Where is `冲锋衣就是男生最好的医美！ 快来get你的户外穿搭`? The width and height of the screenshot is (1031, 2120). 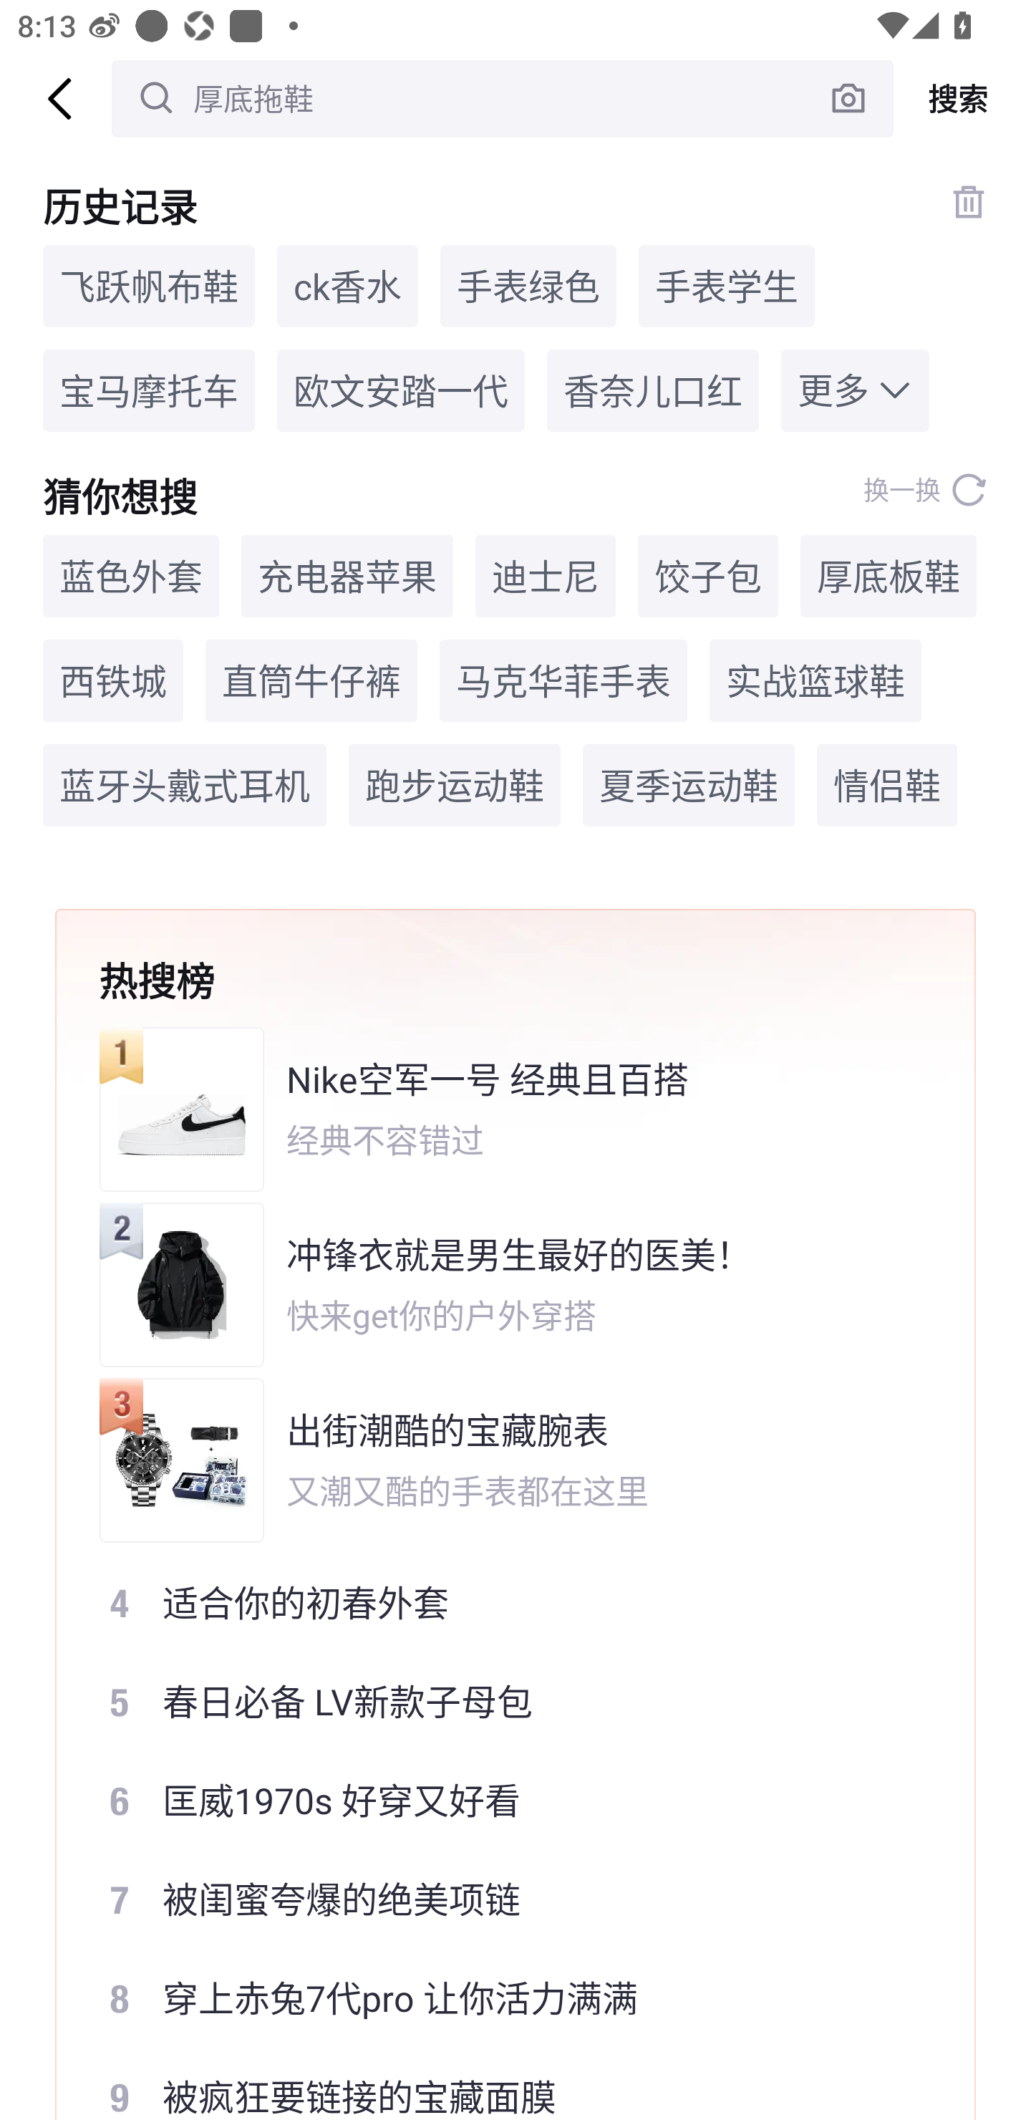
冲锋衣就是男生最好的医美！ 快来get你的户外穿搭 is located at coordinates (498, 1285).